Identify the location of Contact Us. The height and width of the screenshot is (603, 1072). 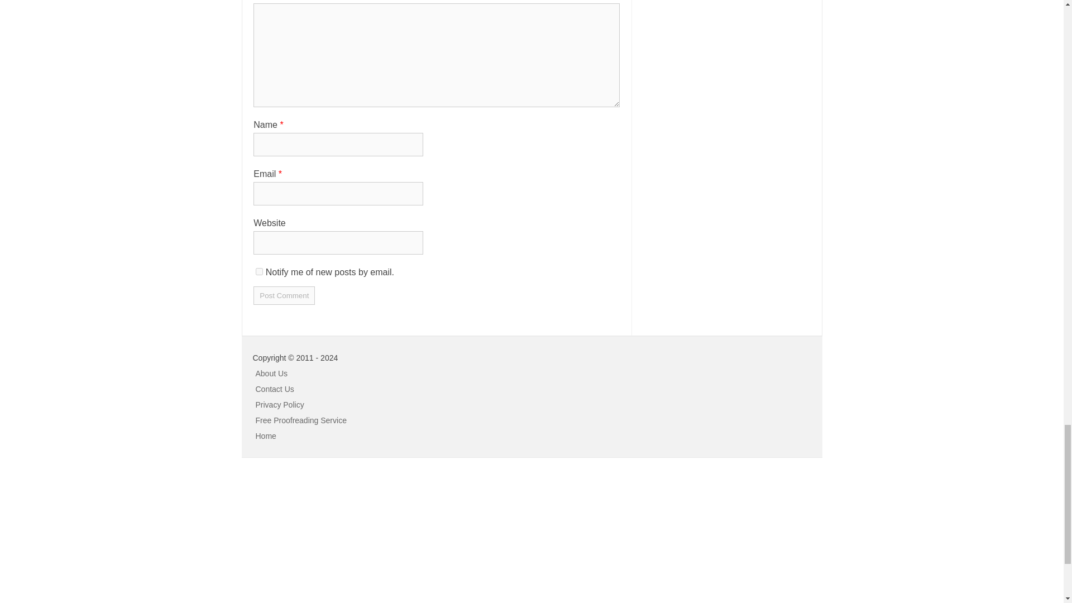
(275, 389).